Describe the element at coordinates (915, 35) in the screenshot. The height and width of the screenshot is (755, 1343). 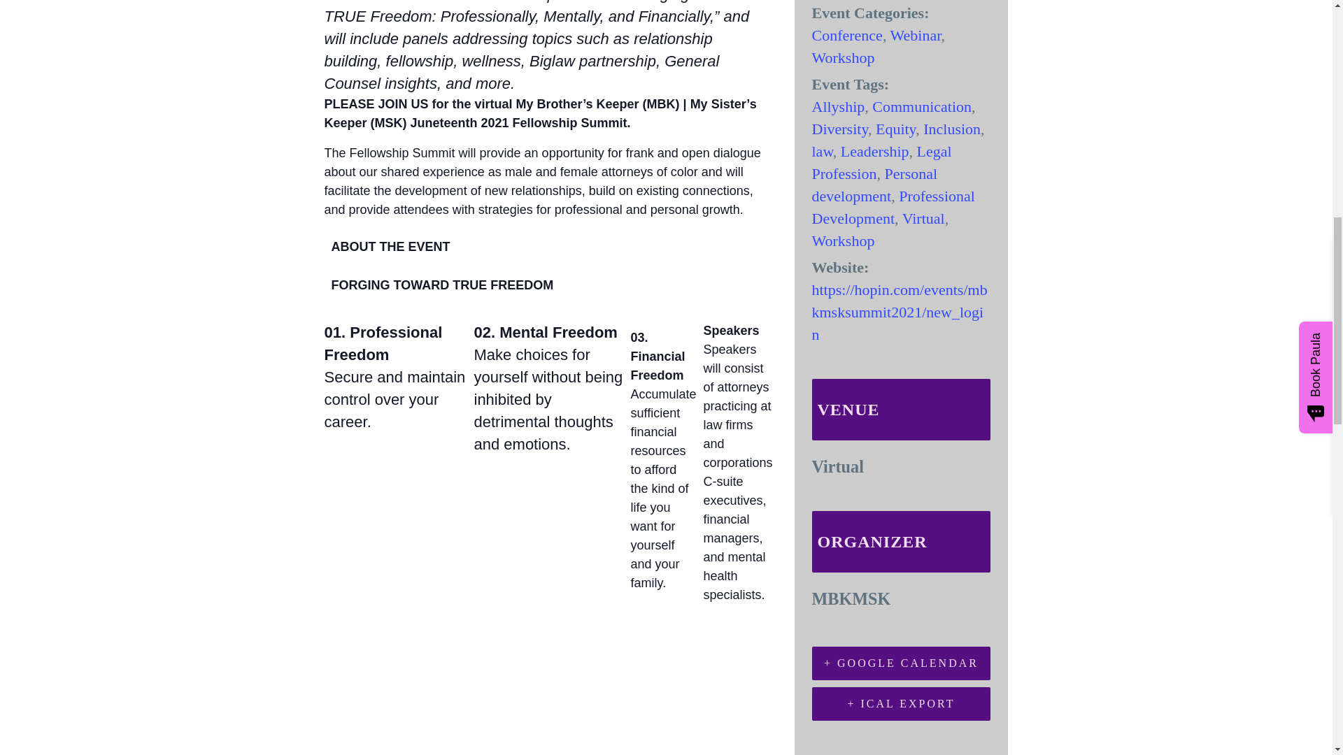
I see `Webinar` at that location.